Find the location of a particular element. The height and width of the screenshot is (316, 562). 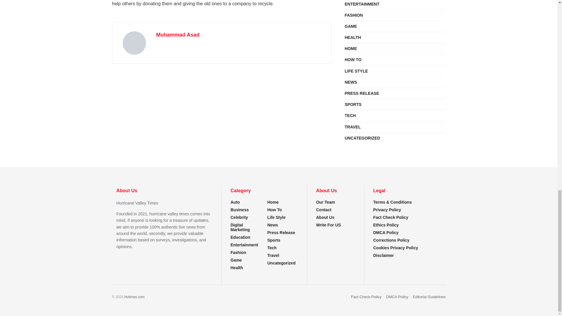

Hv Times is located at coordinates (134, 297).